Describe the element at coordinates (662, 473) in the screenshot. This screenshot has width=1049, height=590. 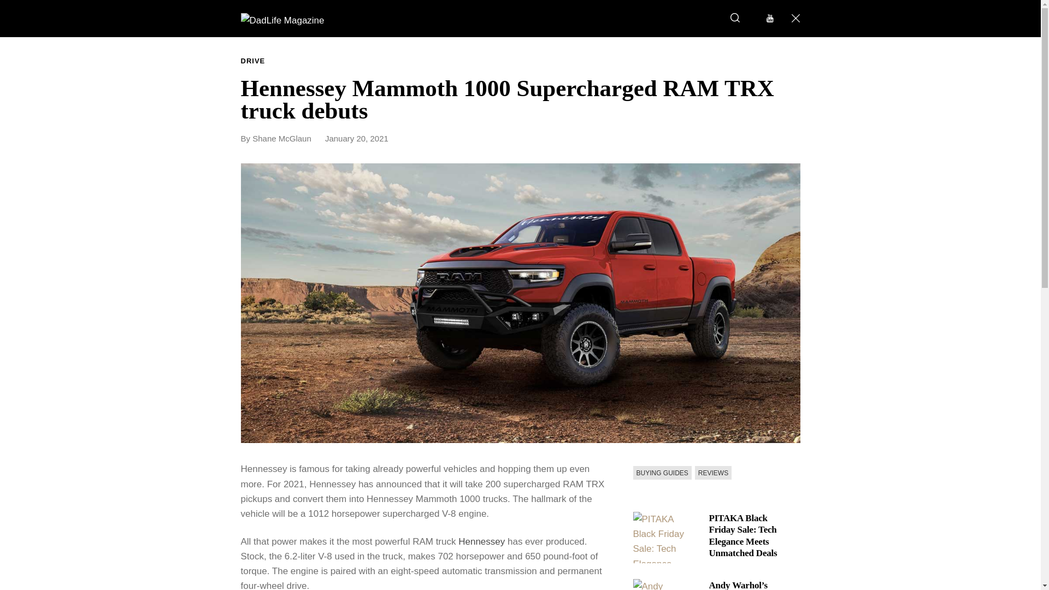
I see `BUYING GUIDES` at that location.